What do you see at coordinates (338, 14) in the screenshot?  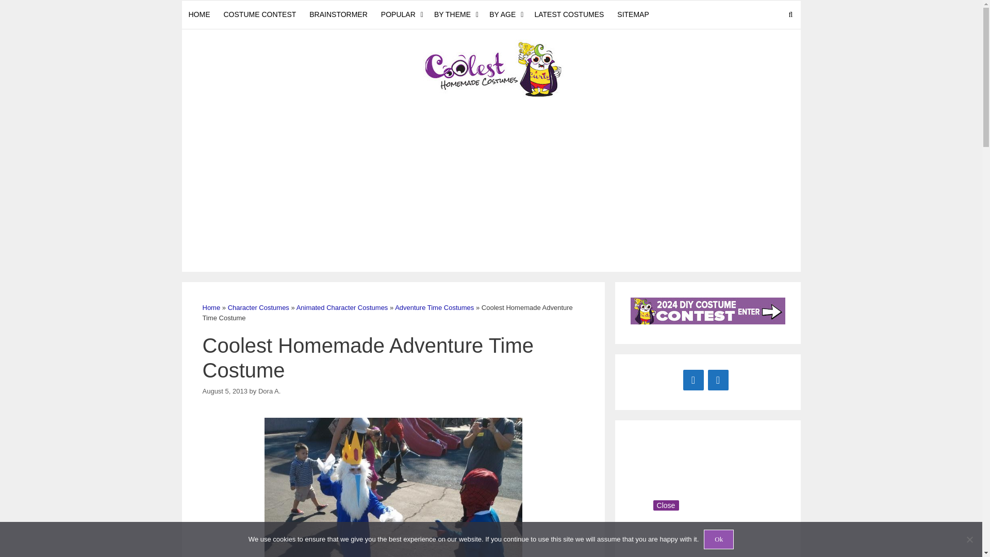 I see `BRAINSTORMER` at bounding box center [338, 14].